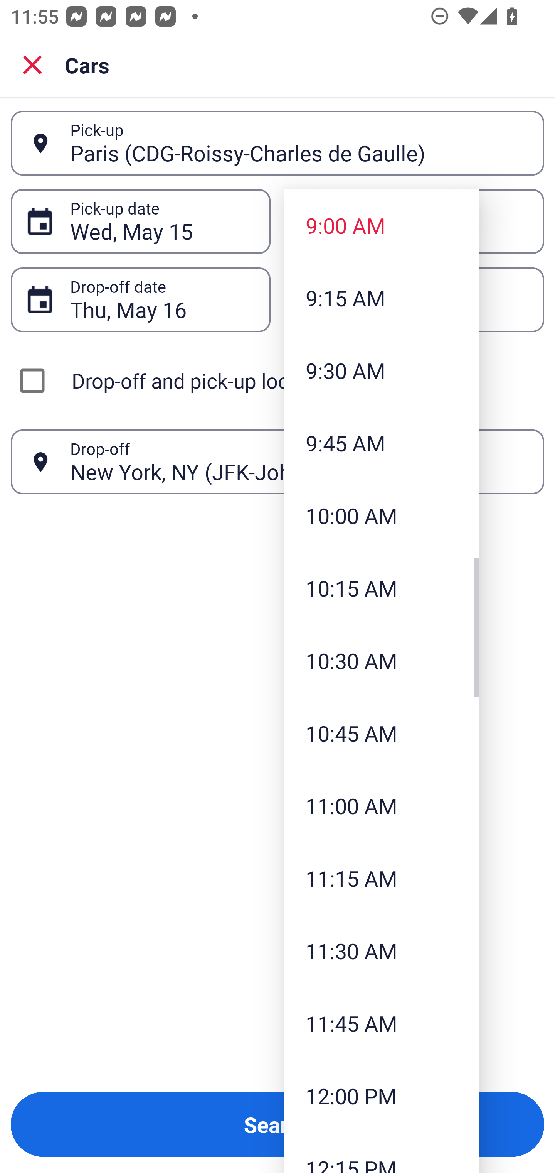  What do you see at coordinates (382, 878) in the screenshot?
I see `11:15 AM` at bounding box center [382, 878].